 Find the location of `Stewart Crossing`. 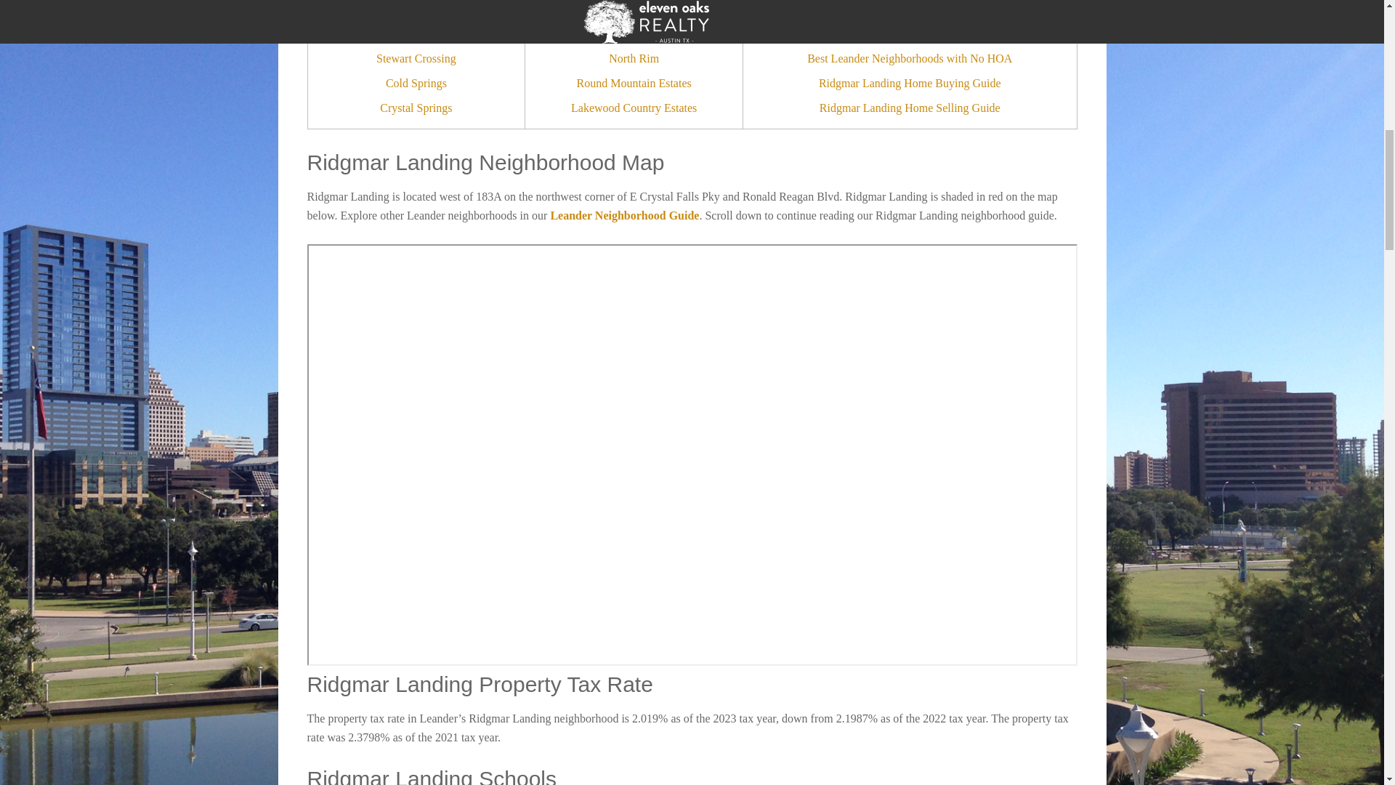

Stewart Crossing is located at coordinates (416, 58).